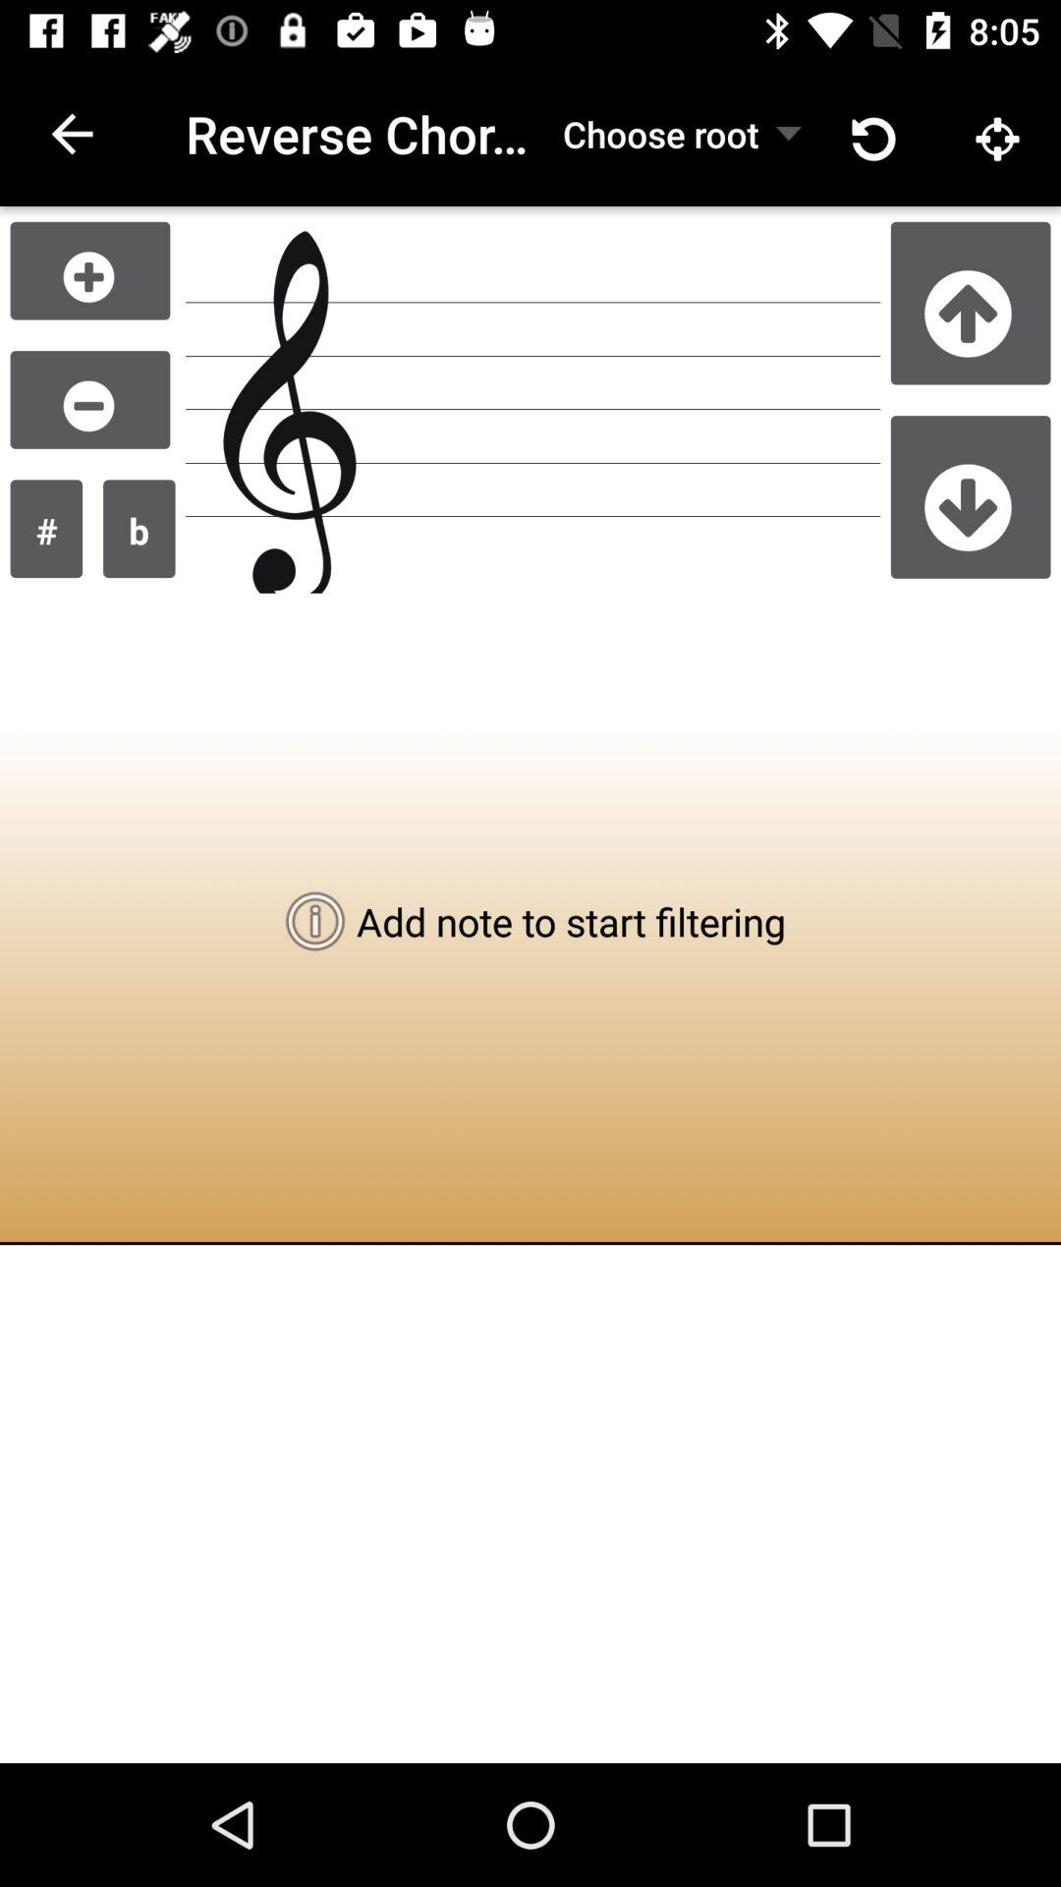 The height and width of the screenshot is (1887, 1061). I want to click on remove item, so click(90, 399).